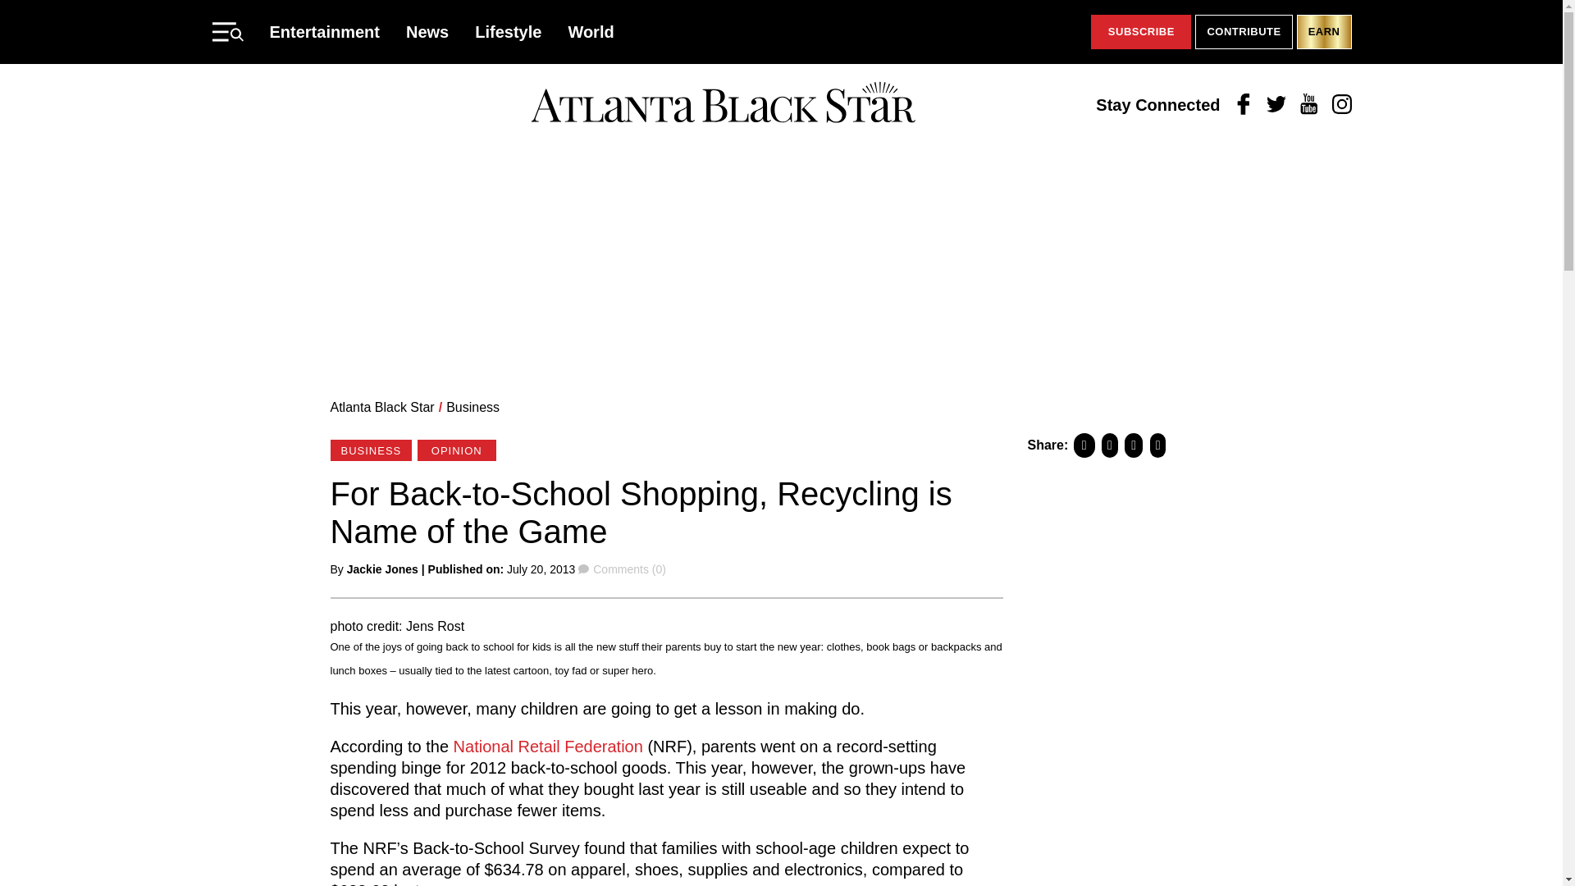 The height and width of the screenshot is (886, 1575). I want to click on News, so click(427, 31).